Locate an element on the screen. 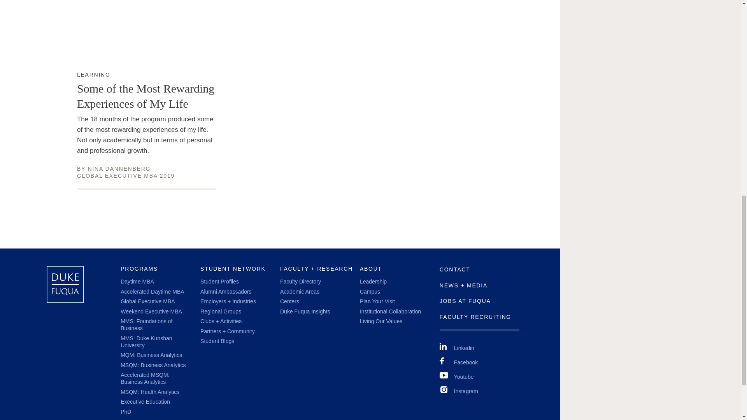 This screenshot has height=420, width=747. MSQM: Health Analytics is located at coordinates (149, 392).